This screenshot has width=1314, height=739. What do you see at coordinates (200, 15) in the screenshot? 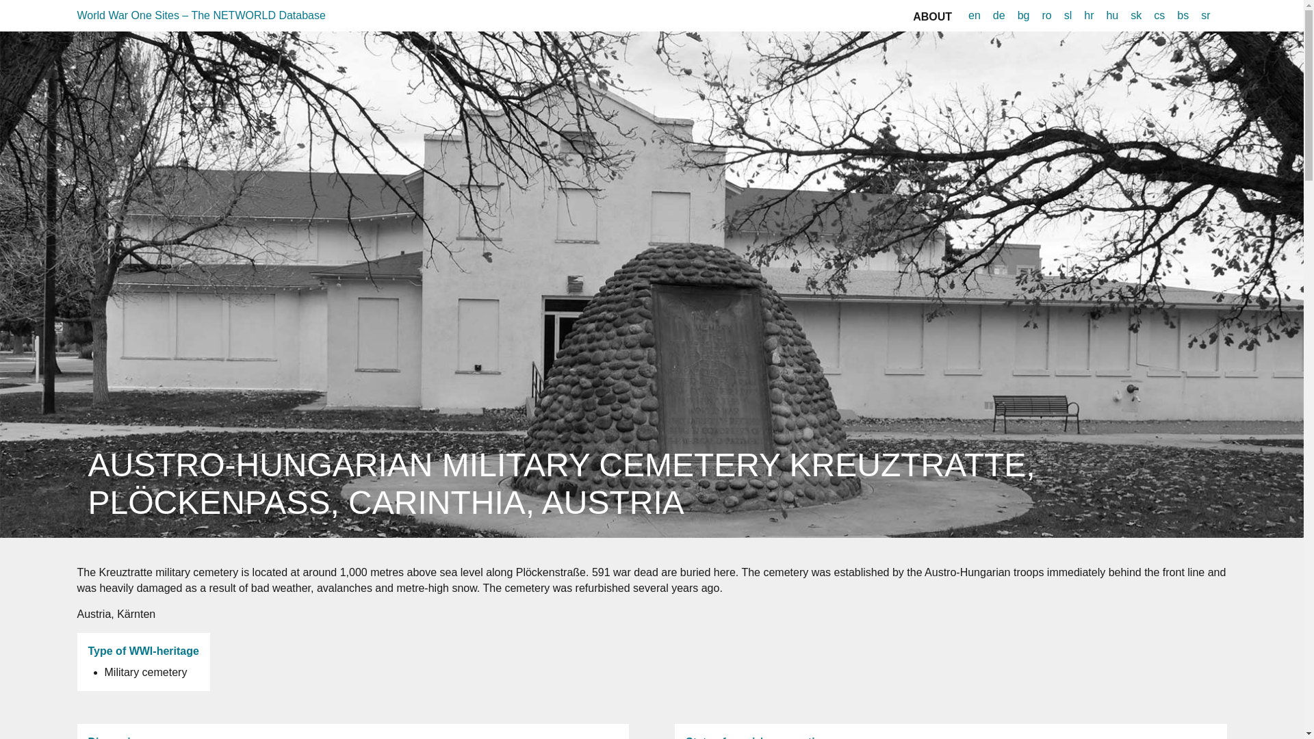
I see `Startpage of NETWORLD Database` at bounding box center [200, 15].